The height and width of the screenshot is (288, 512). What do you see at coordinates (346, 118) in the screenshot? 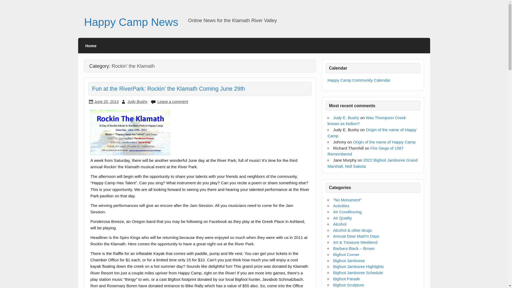
I see `Judy E. Bushy` at bounding box center [346, 118].